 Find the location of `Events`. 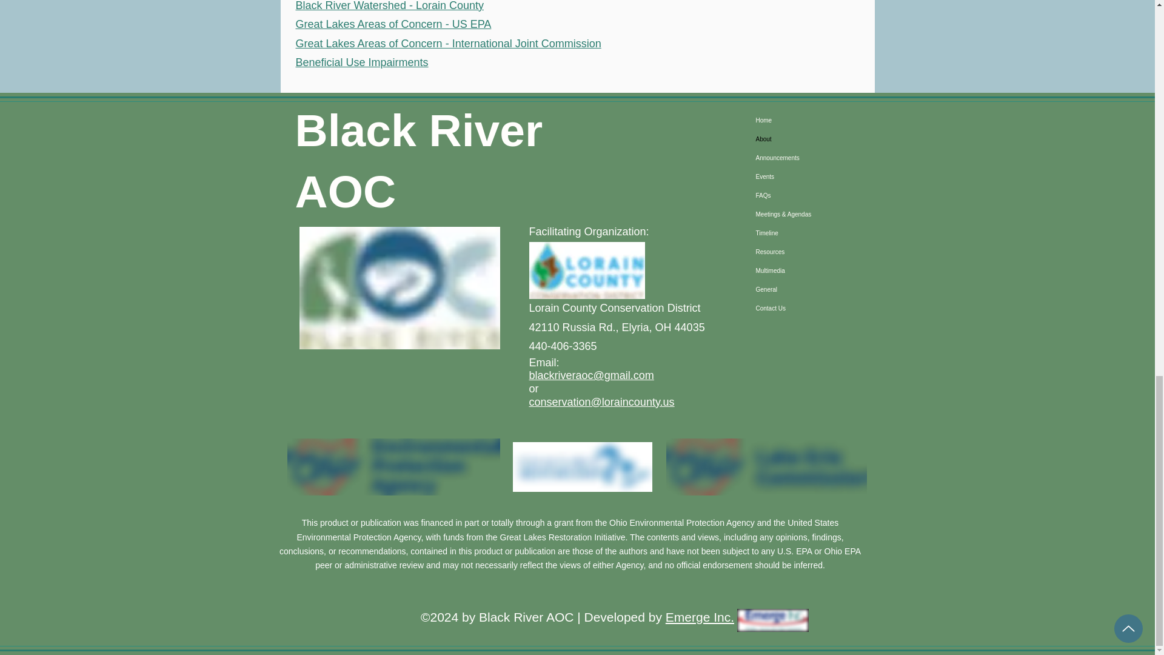

Events is located at coordinates (813, 176).